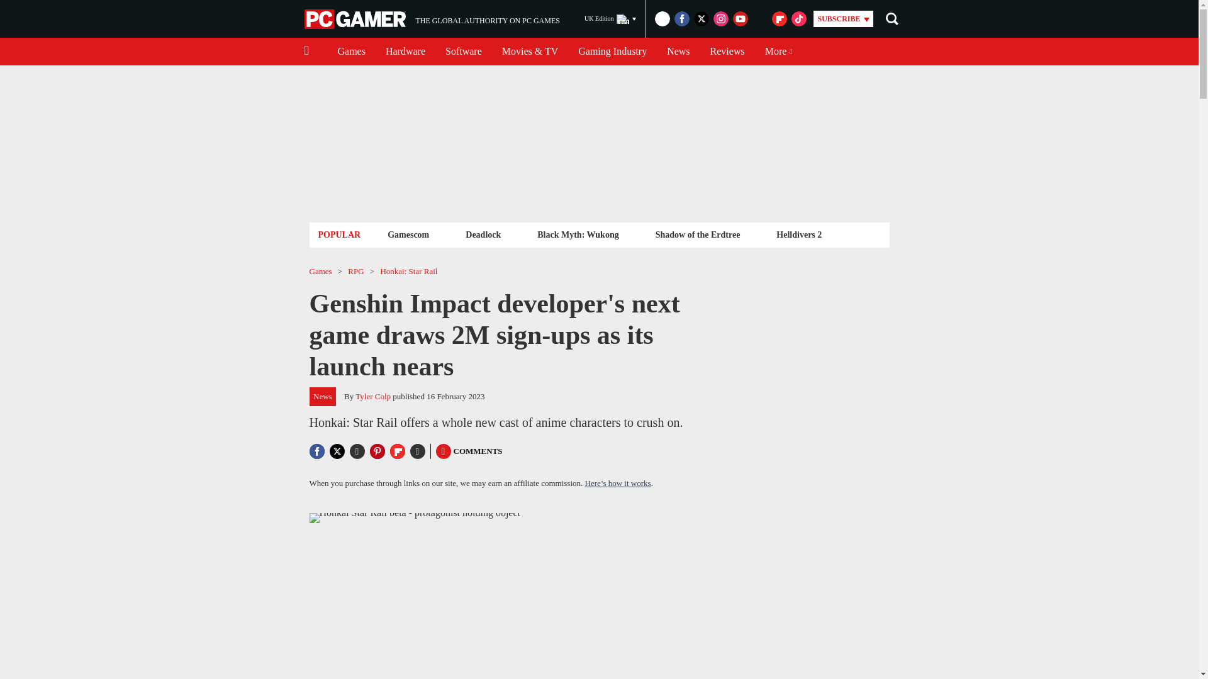 This screenshot has width=1208, height=679. Describe the element at coordinates (483, 234) in the screenshot. I see `Deadlock` at that location.